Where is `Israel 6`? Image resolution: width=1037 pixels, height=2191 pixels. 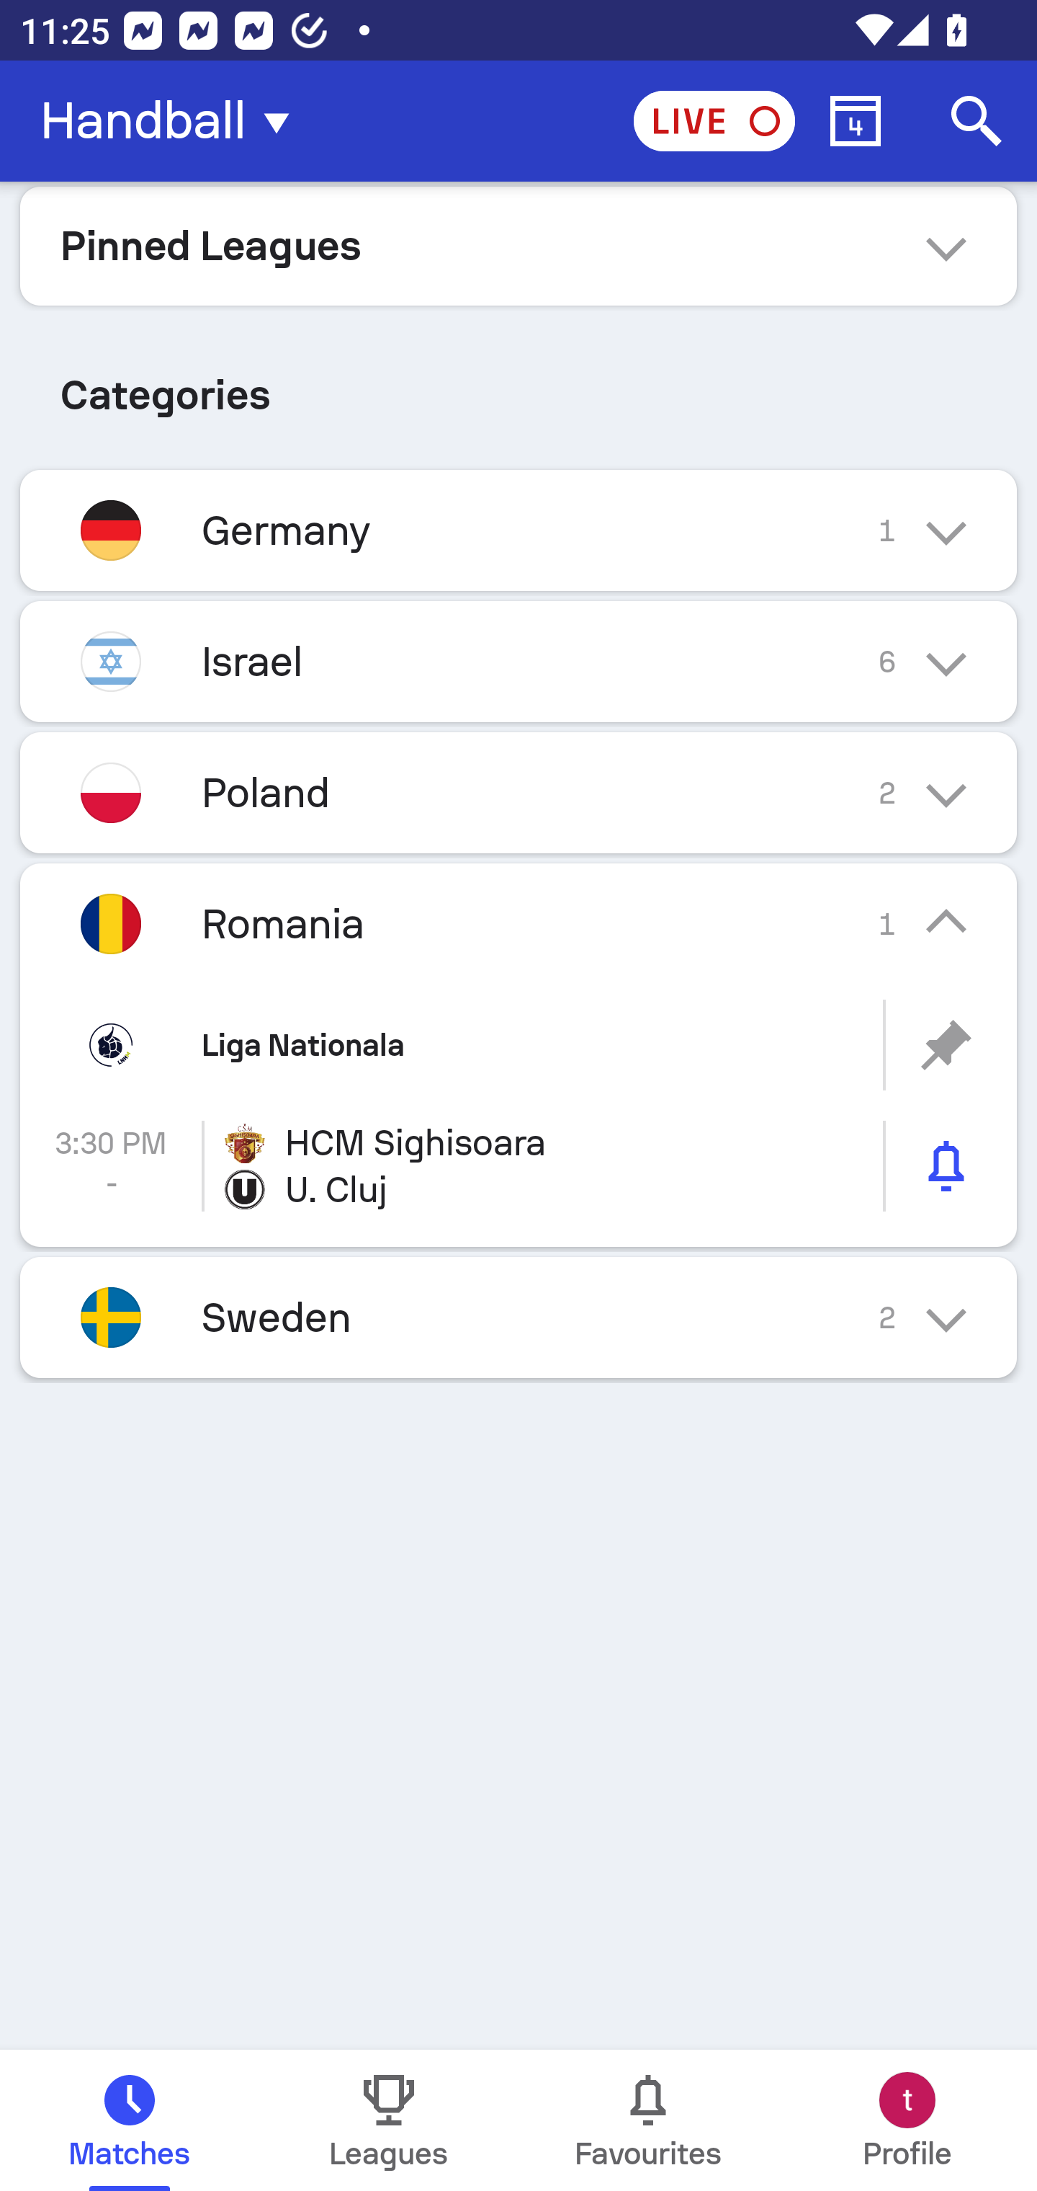
Israel 6 is located at coordinates (518, 662).